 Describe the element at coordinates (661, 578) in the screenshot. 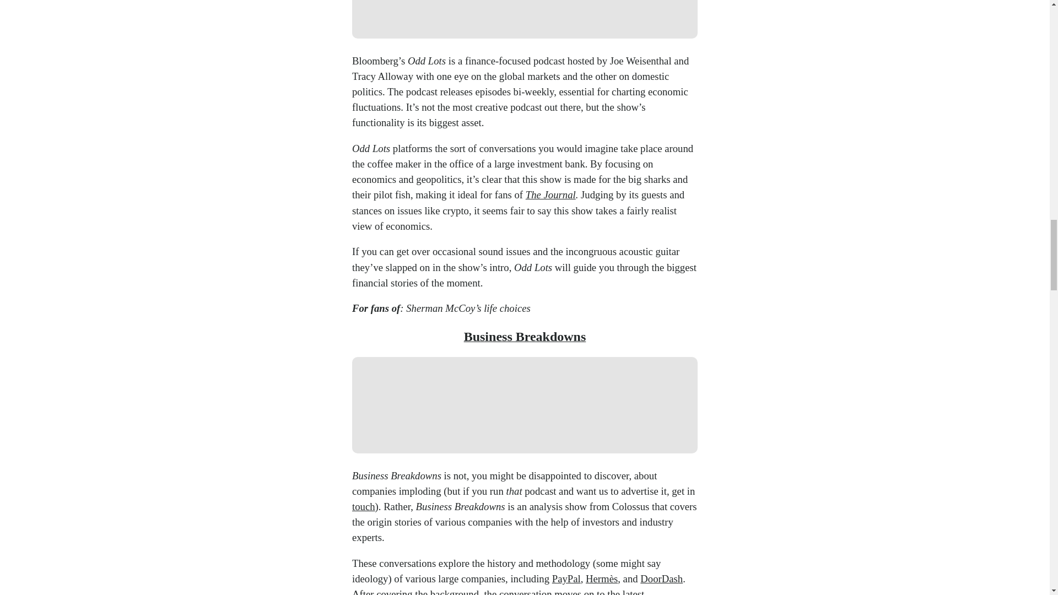

I see `DoorDash` at that location.